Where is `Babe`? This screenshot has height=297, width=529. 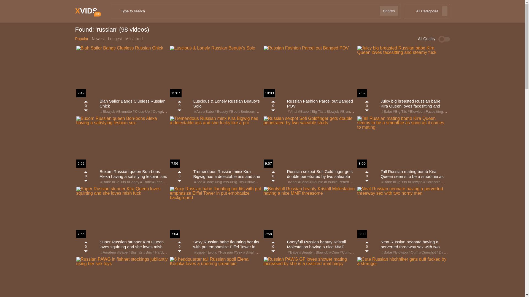 Babe is located at coordinates (387, 252).